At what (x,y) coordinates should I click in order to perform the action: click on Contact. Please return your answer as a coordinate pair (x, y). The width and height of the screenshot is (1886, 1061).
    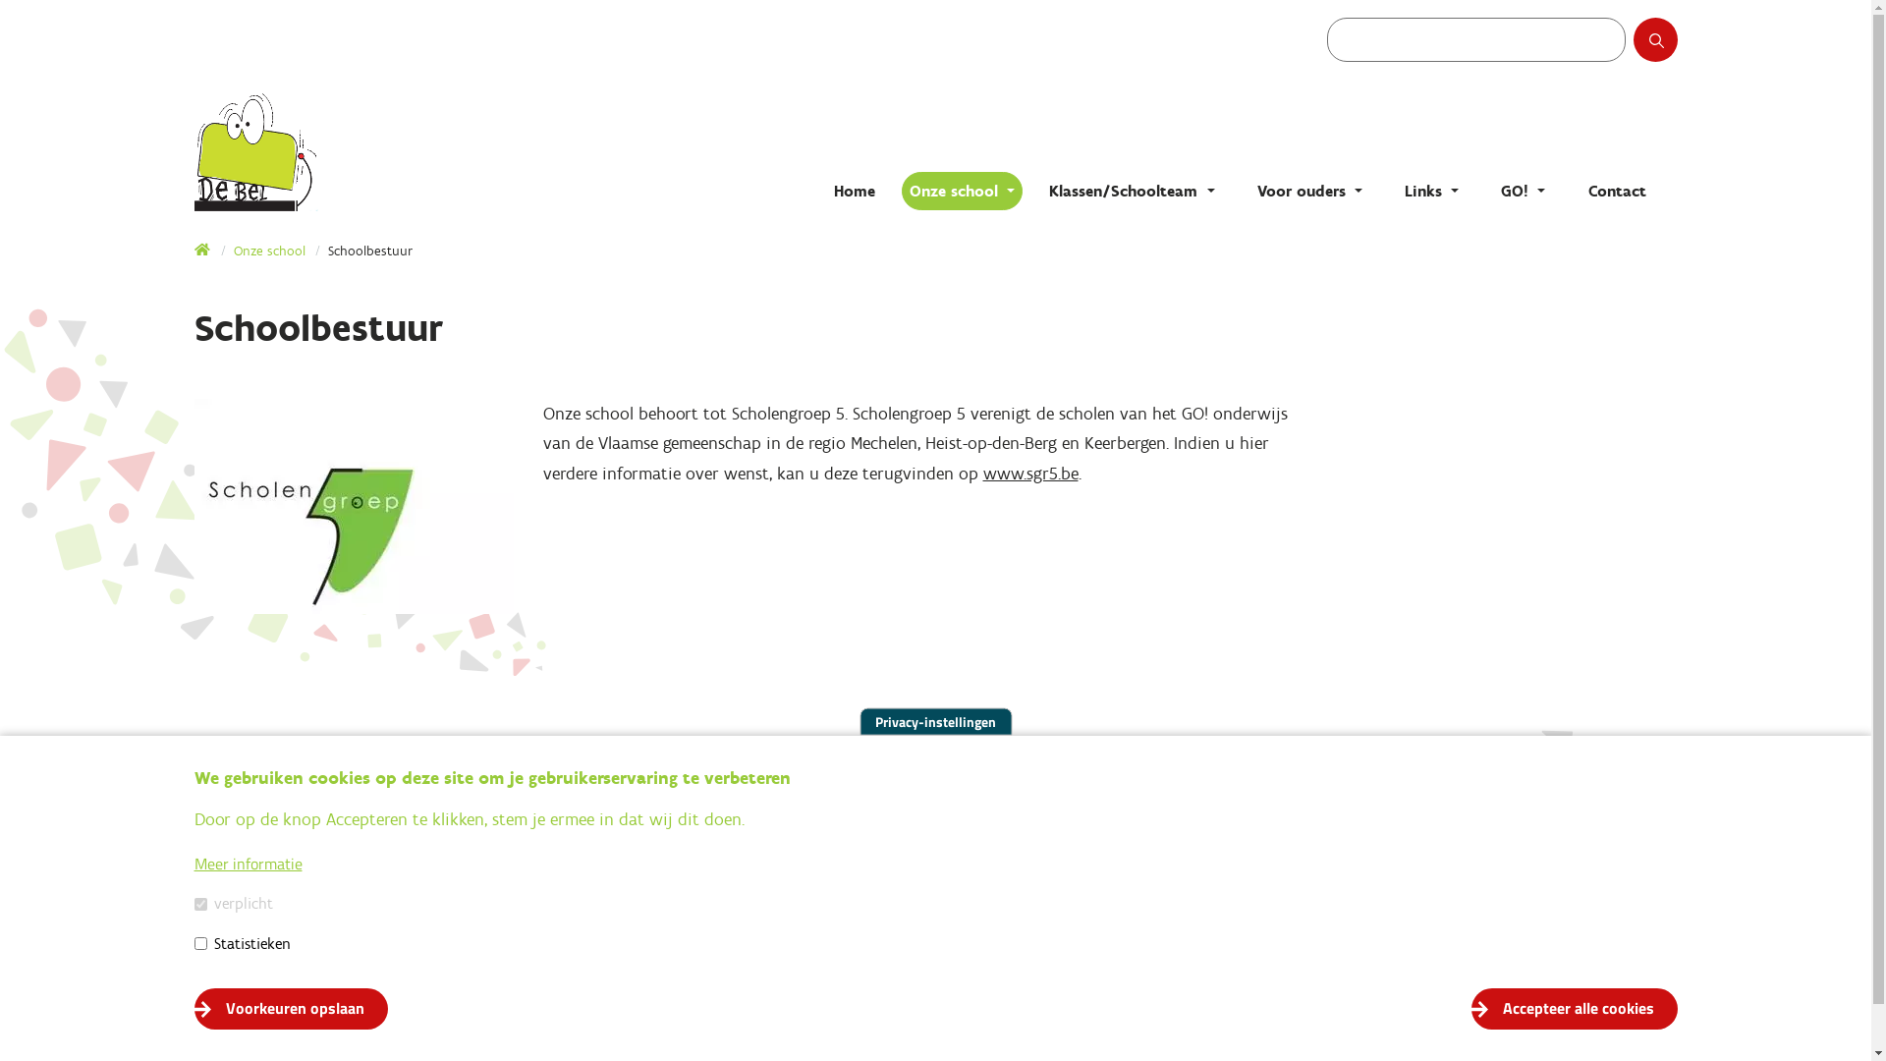
    Looking at the image, I should click on (1617, 191).